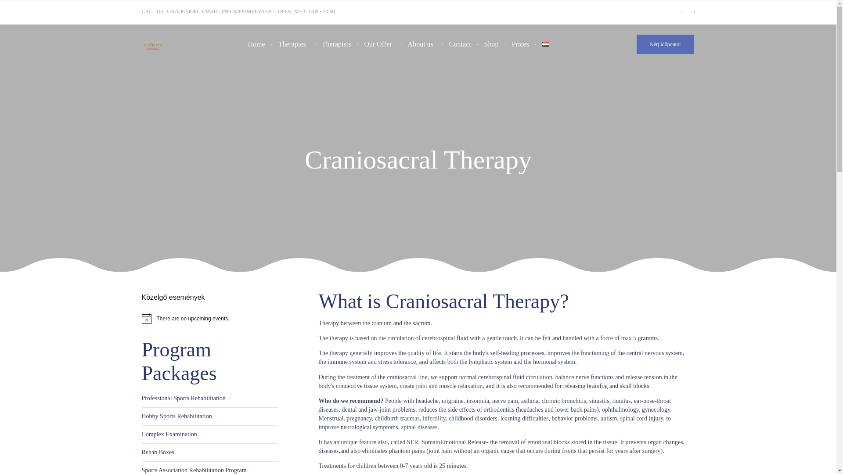  Describe the element at coordinates (336, 44) in the screenshot. I see `Therapists` at that location.